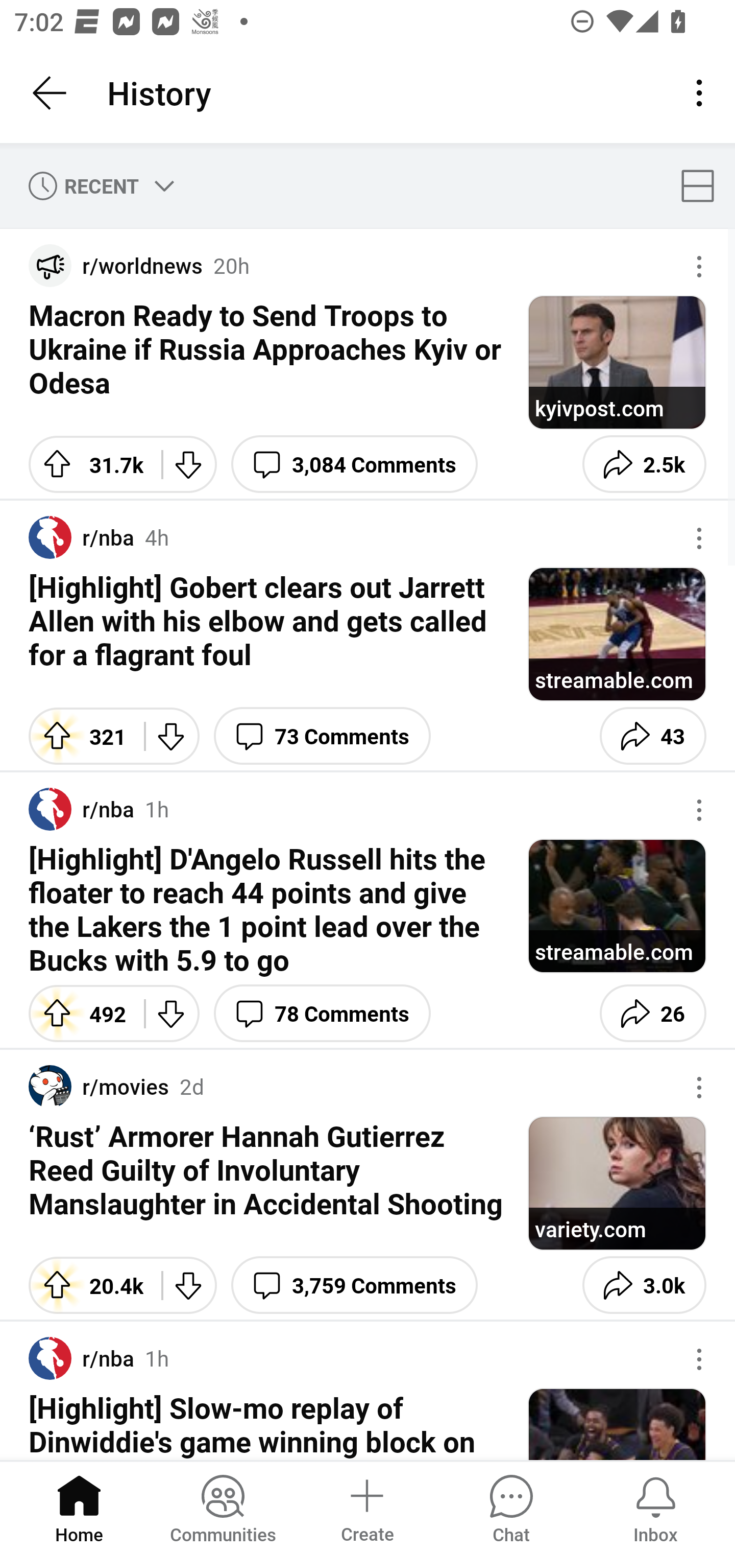 This screenshot has height=1553, width=735. I want to click on 78 Comments, so click(322, 1014).